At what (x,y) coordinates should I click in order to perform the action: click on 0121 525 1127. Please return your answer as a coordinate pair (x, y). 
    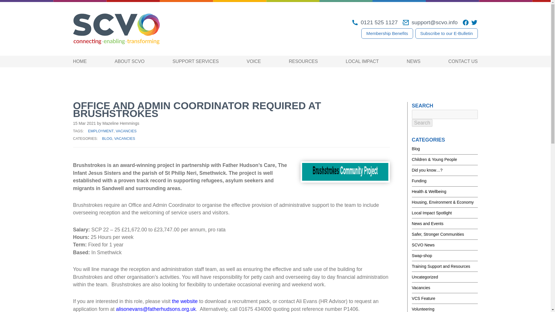
    Looking at the image, I should click on (375, 22).